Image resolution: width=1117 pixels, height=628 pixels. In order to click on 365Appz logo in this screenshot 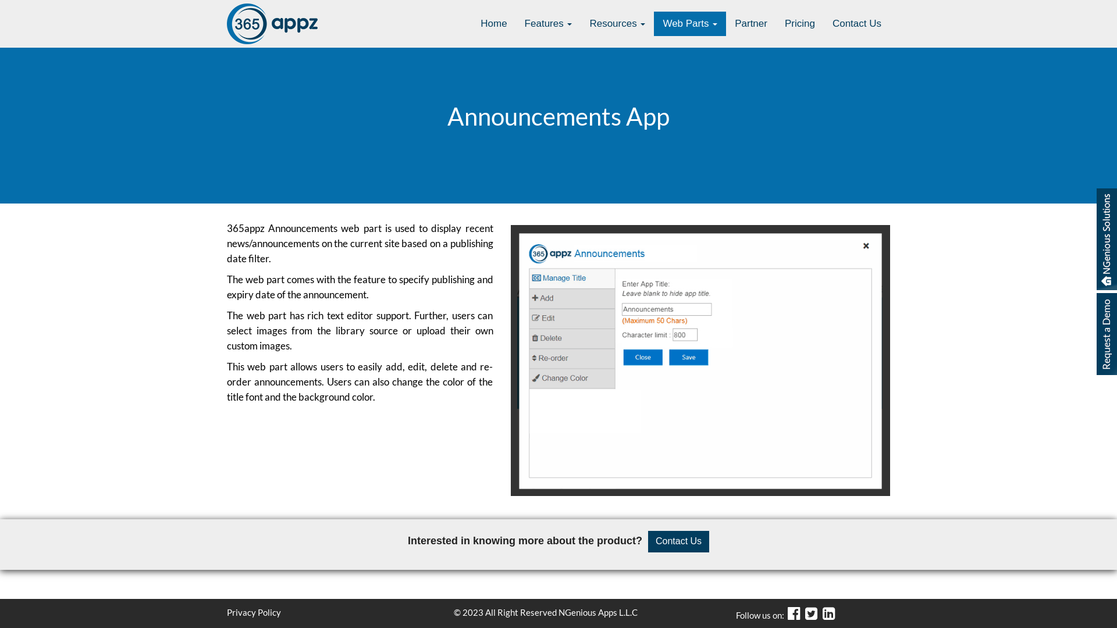, I will do `click(272, 24)`.